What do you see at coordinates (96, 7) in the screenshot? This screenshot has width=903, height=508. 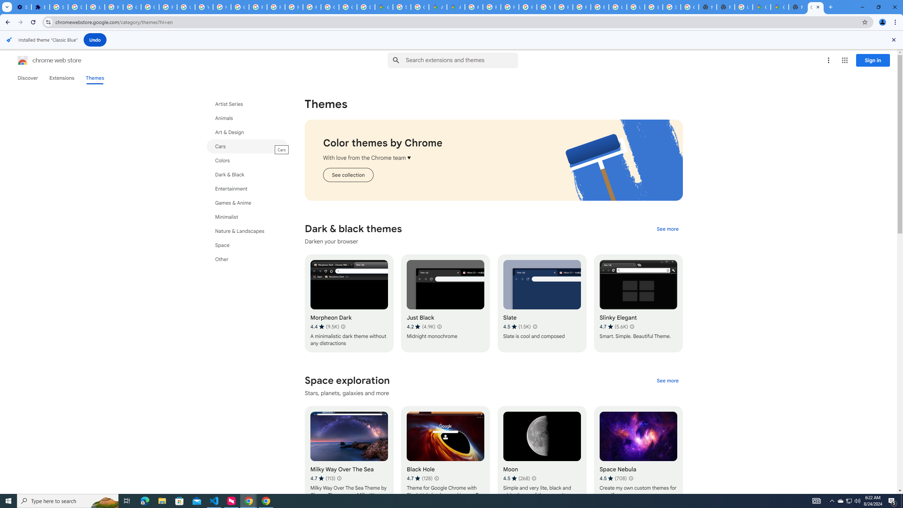 I see `Learn how to find your photos - Google Photos Help` at bounding box center [96, 7].